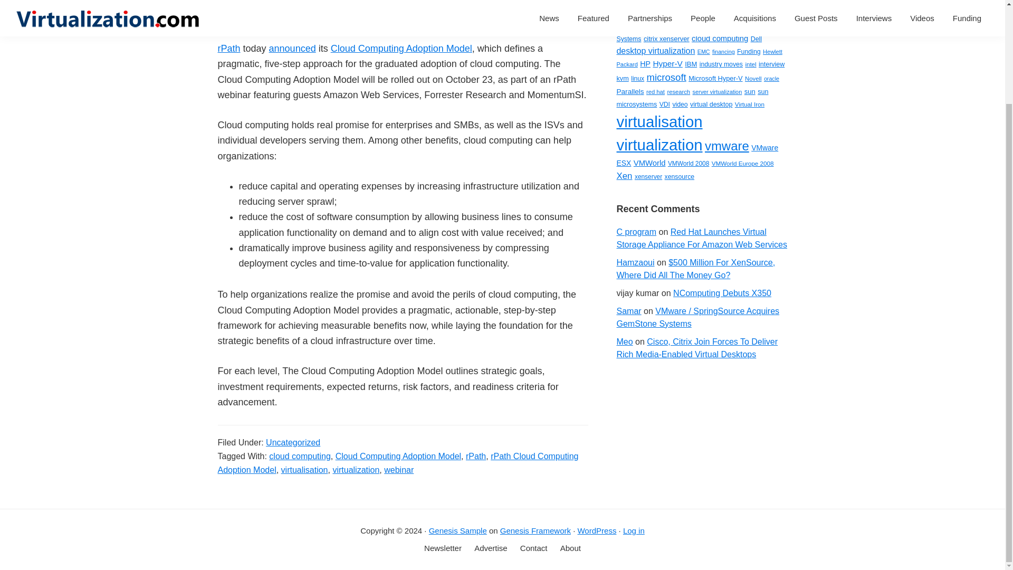 This screenshot has width=1013, height=570. I want to click on Cloud Computing Adoption Model, so click(401, 49).